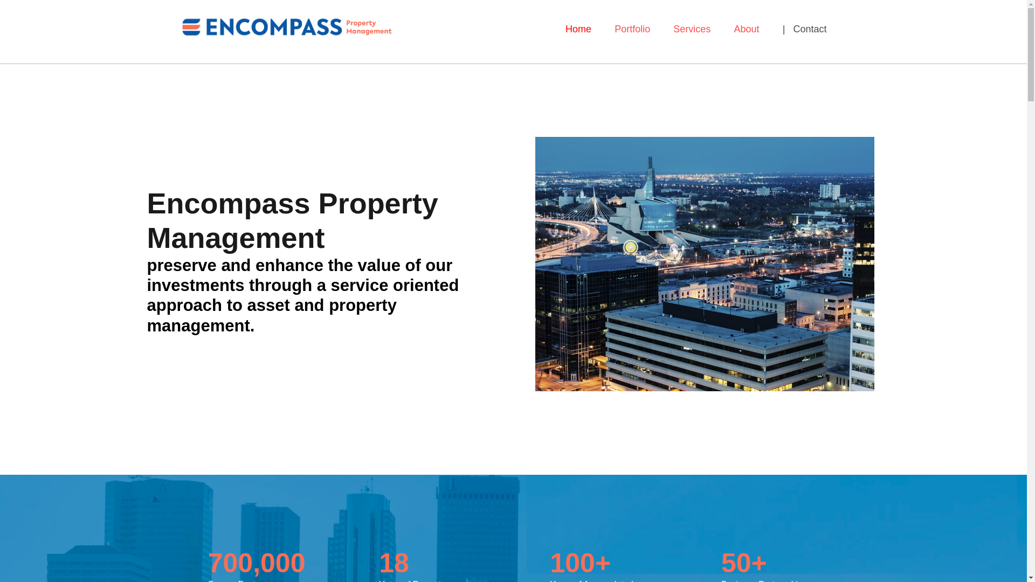  Describe the element at coordinates (632, 30) in the screenshot. I see `Portfolio` at that location.